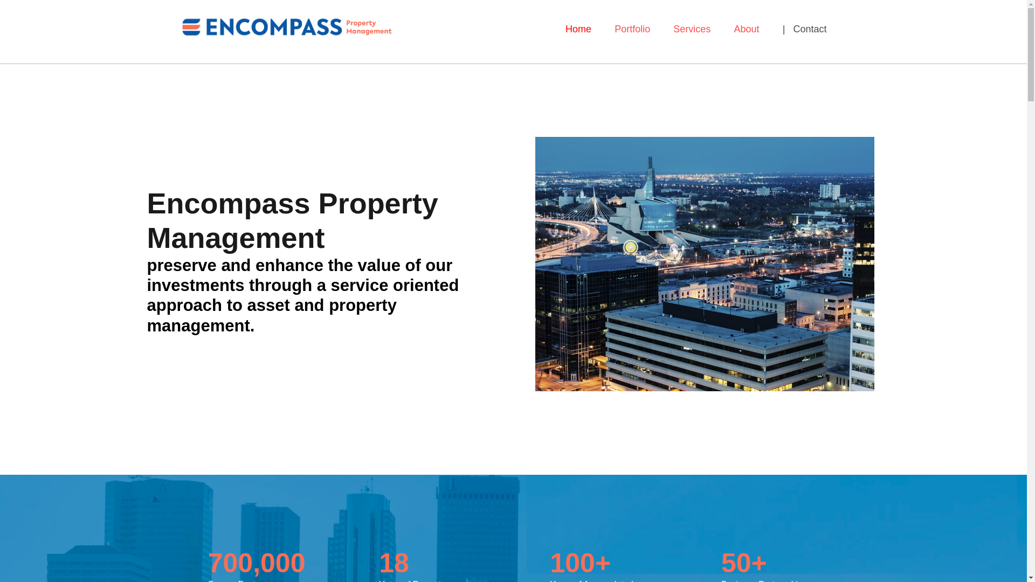  Describe the element at coordinates (632, 30) in the screenshot. I see `Portfolio` at that location.